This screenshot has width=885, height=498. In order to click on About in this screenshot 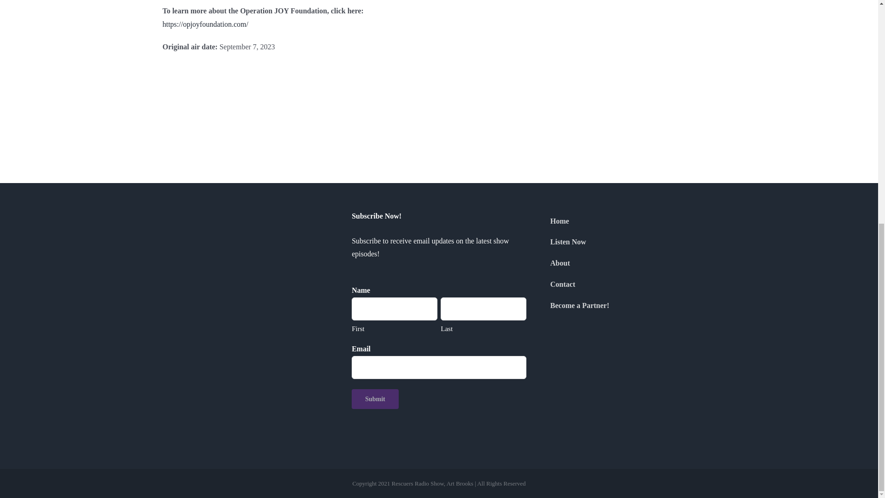, I will do `click(628, 264)`.